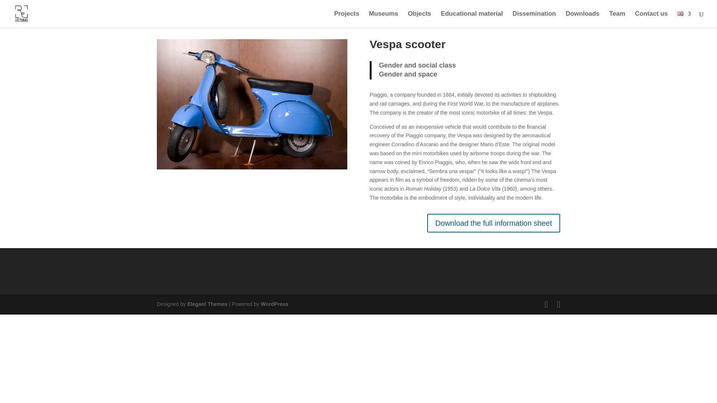 The image size is (717, 403). What do you see at coordinates (274, 304) in the screenshot?
I see `WordPress` at bounding box center [274, 304].